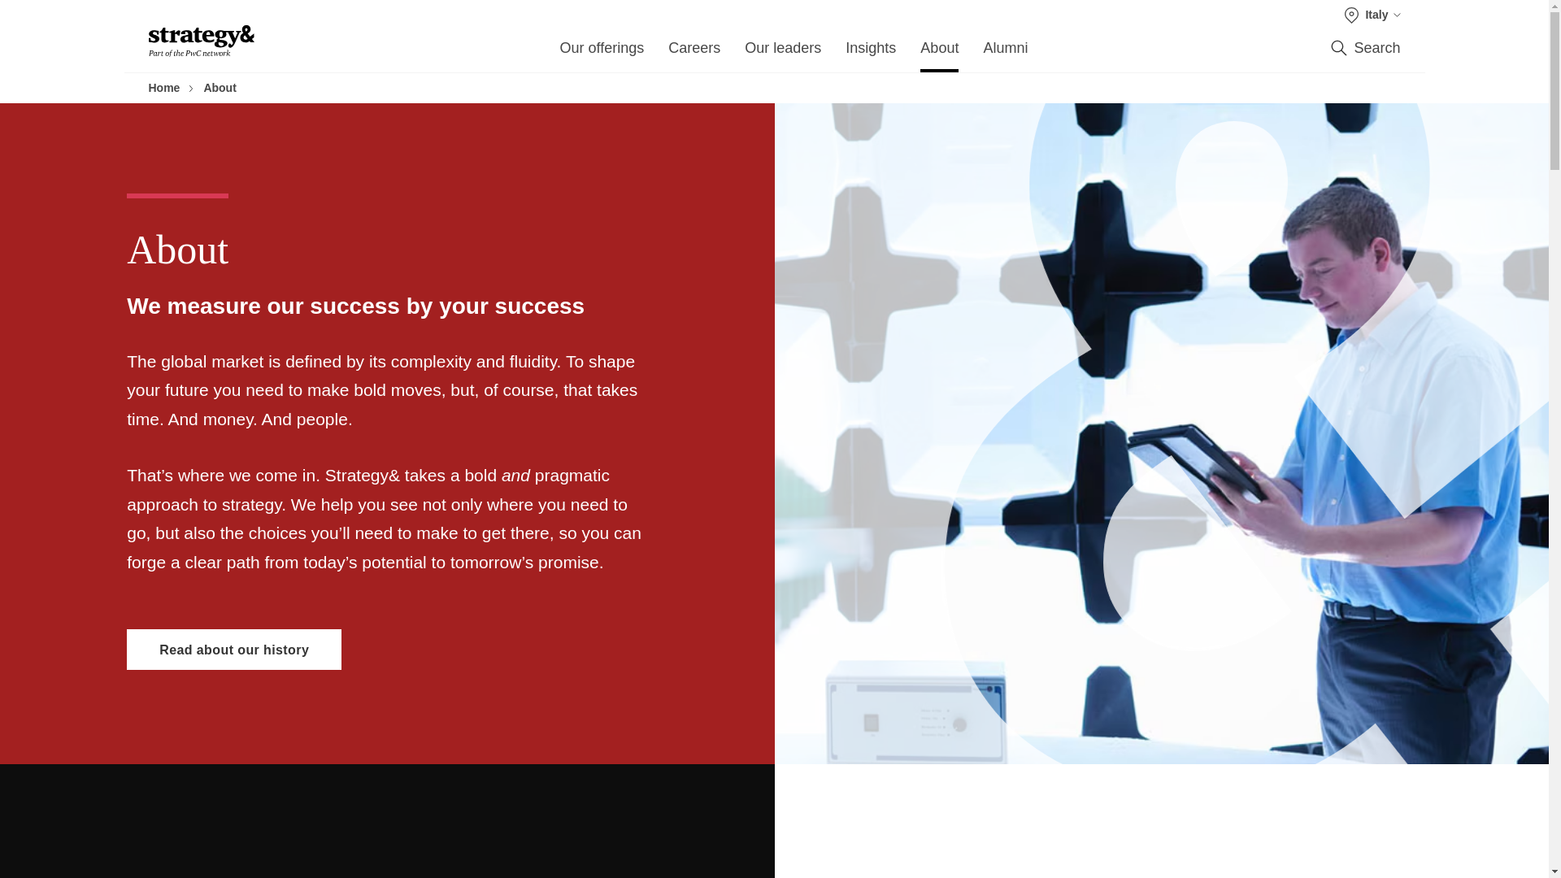 This screenshot has height=878, width=1561. What do you see at coordinates (601, 53) in the screenshot?
I see `Our offerings` at bounding box center [601, 53].